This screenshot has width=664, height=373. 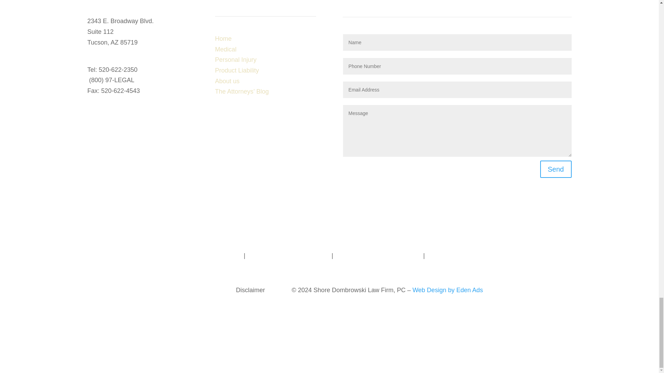 I want to click on Medical, so click(x=225, y=49).